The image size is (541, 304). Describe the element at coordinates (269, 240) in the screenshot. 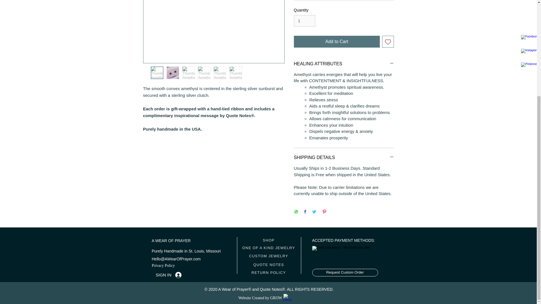

I see `SHOP` at that location.